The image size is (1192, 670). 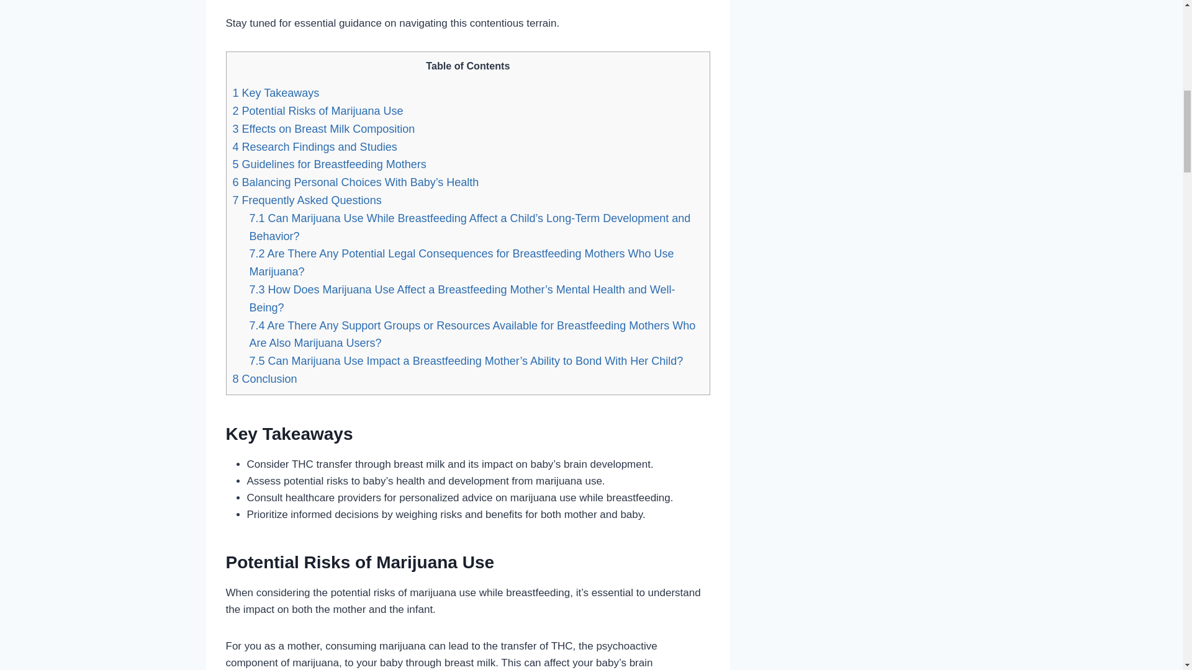 I want to click on 5 Guidelines for Breastfeeding Mothers, so click(x=329, y=164).